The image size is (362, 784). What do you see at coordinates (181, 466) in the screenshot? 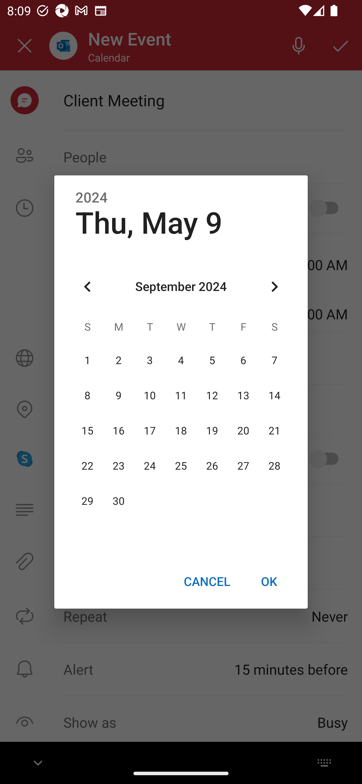
I see `25 25 September 2024` at bounding box center [181, 466].